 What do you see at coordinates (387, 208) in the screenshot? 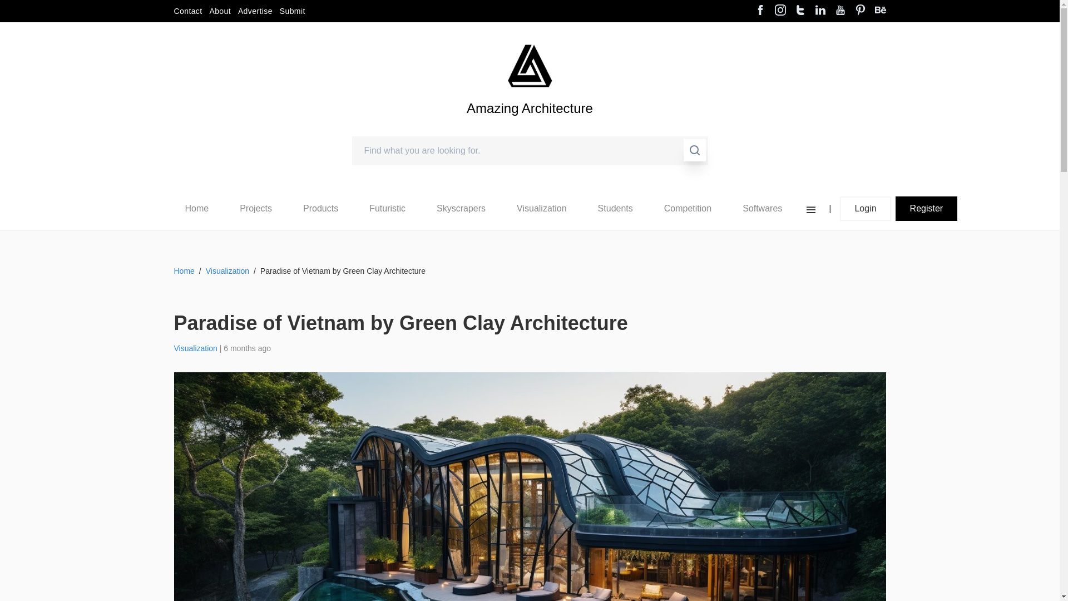
I see `Futuristic` at bounding box center [387, 208].